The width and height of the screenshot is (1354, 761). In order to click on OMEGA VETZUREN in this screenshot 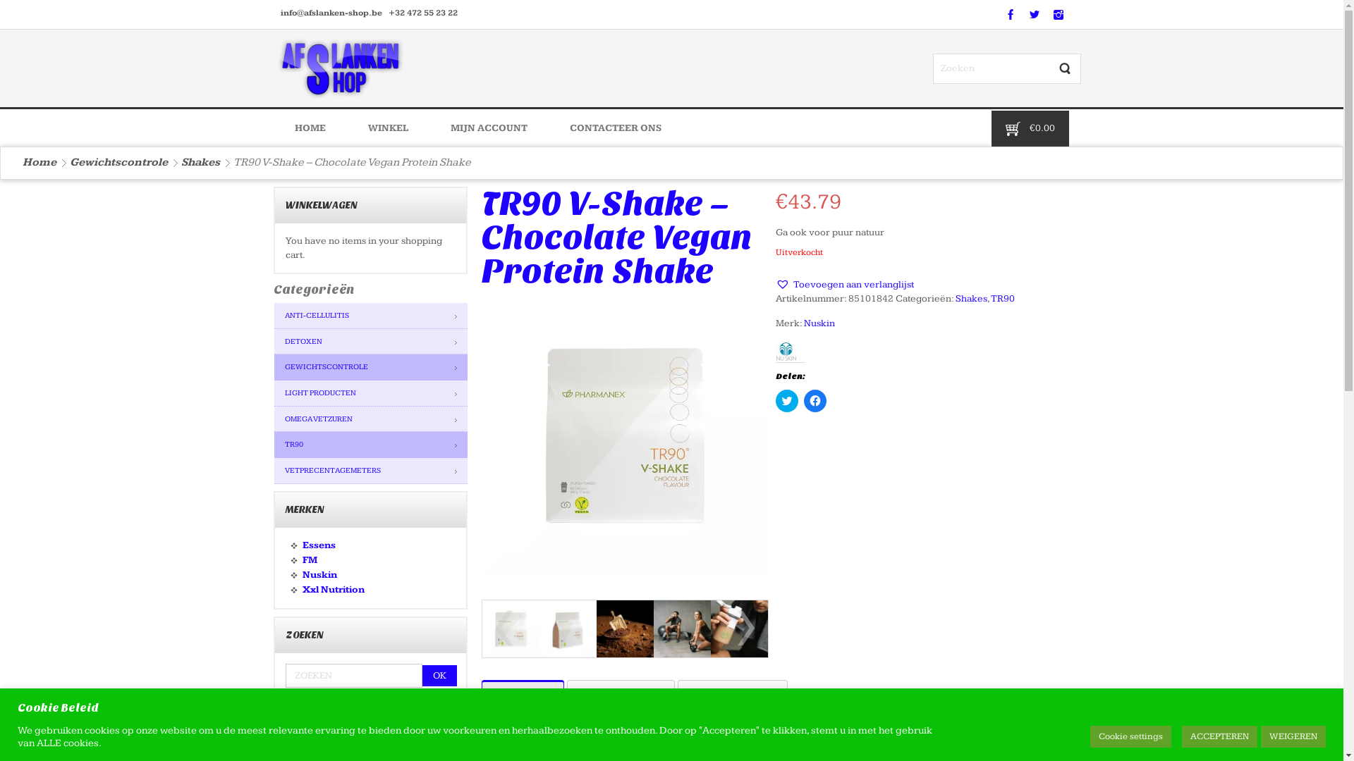, I will do `click(370, 420)`.